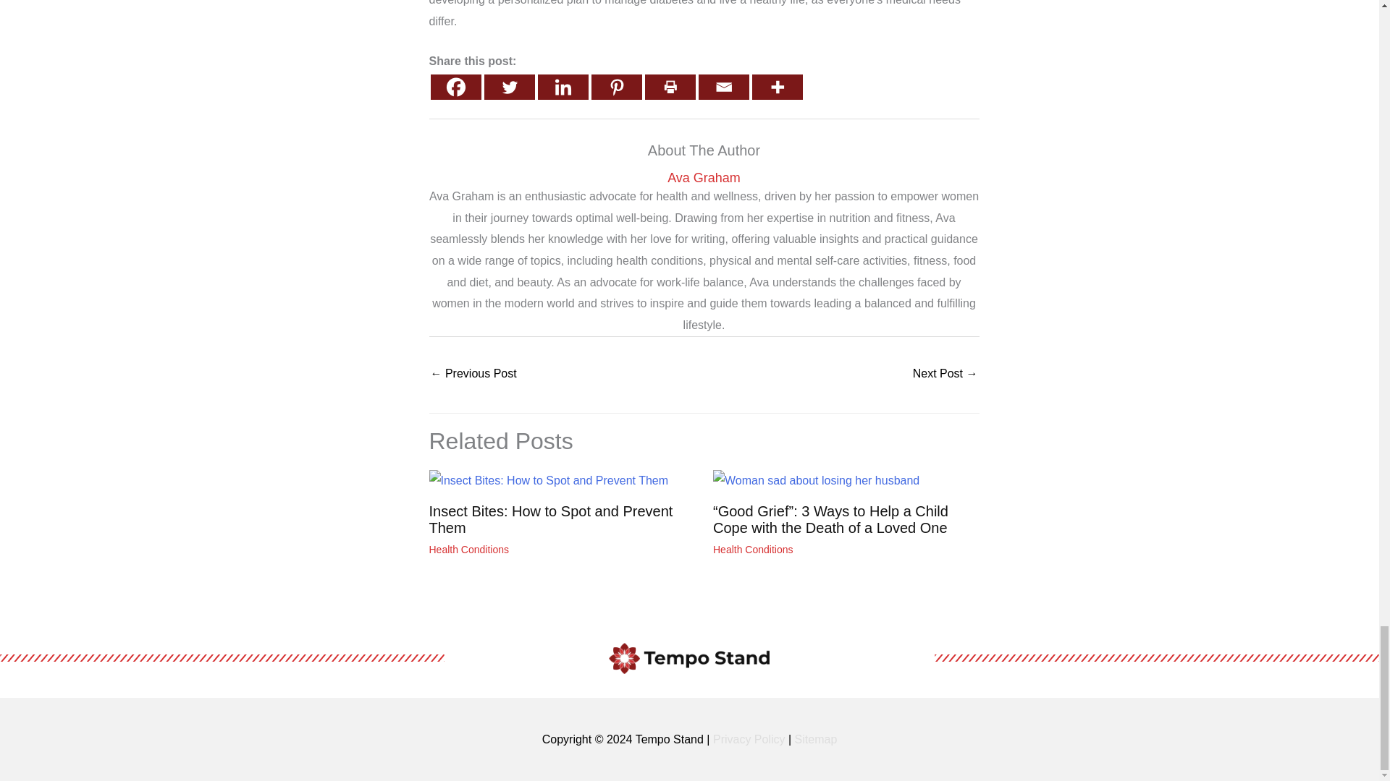 The height and width of the screenshot is (781, 1390). What do you see at coordinates (670, 87) in the screenshot?
I see `Print` at bounding box center [670, 87].